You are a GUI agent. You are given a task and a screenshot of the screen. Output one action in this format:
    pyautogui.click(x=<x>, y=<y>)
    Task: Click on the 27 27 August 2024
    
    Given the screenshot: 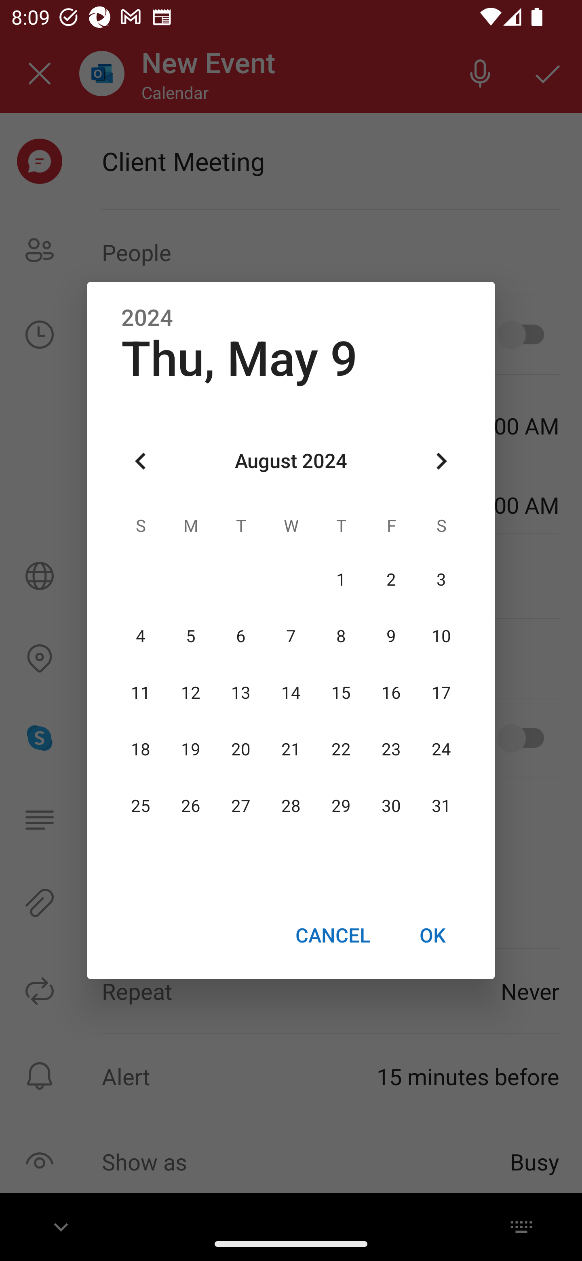 What is the action you would take?
    pyautogui.click(x=241, y=806)
    